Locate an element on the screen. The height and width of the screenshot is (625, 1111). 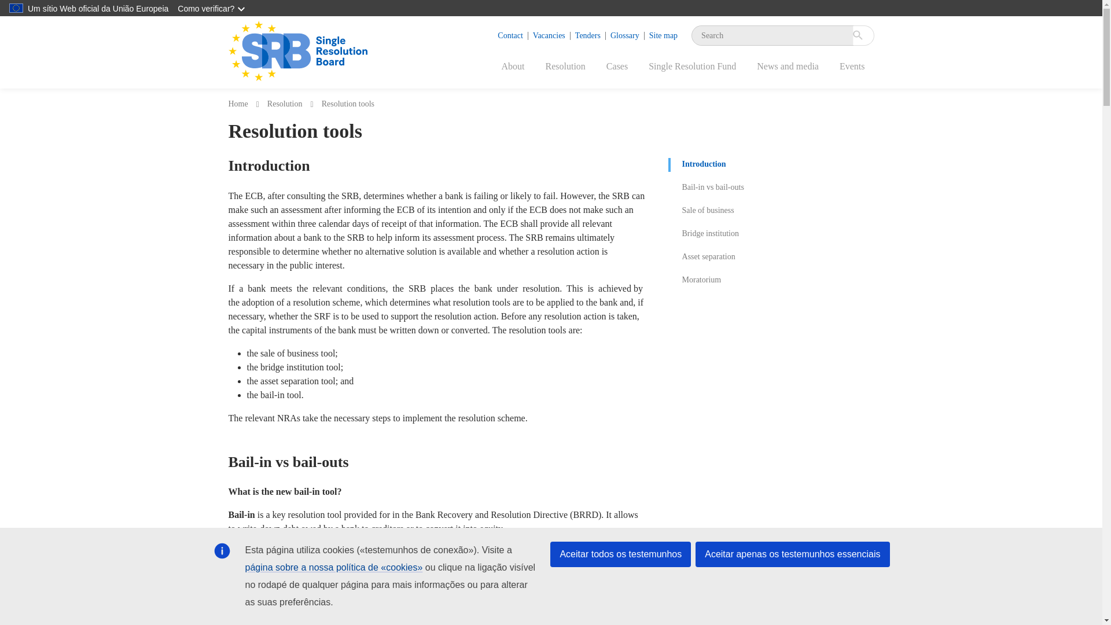
Search is located at coordinates (863, 35).